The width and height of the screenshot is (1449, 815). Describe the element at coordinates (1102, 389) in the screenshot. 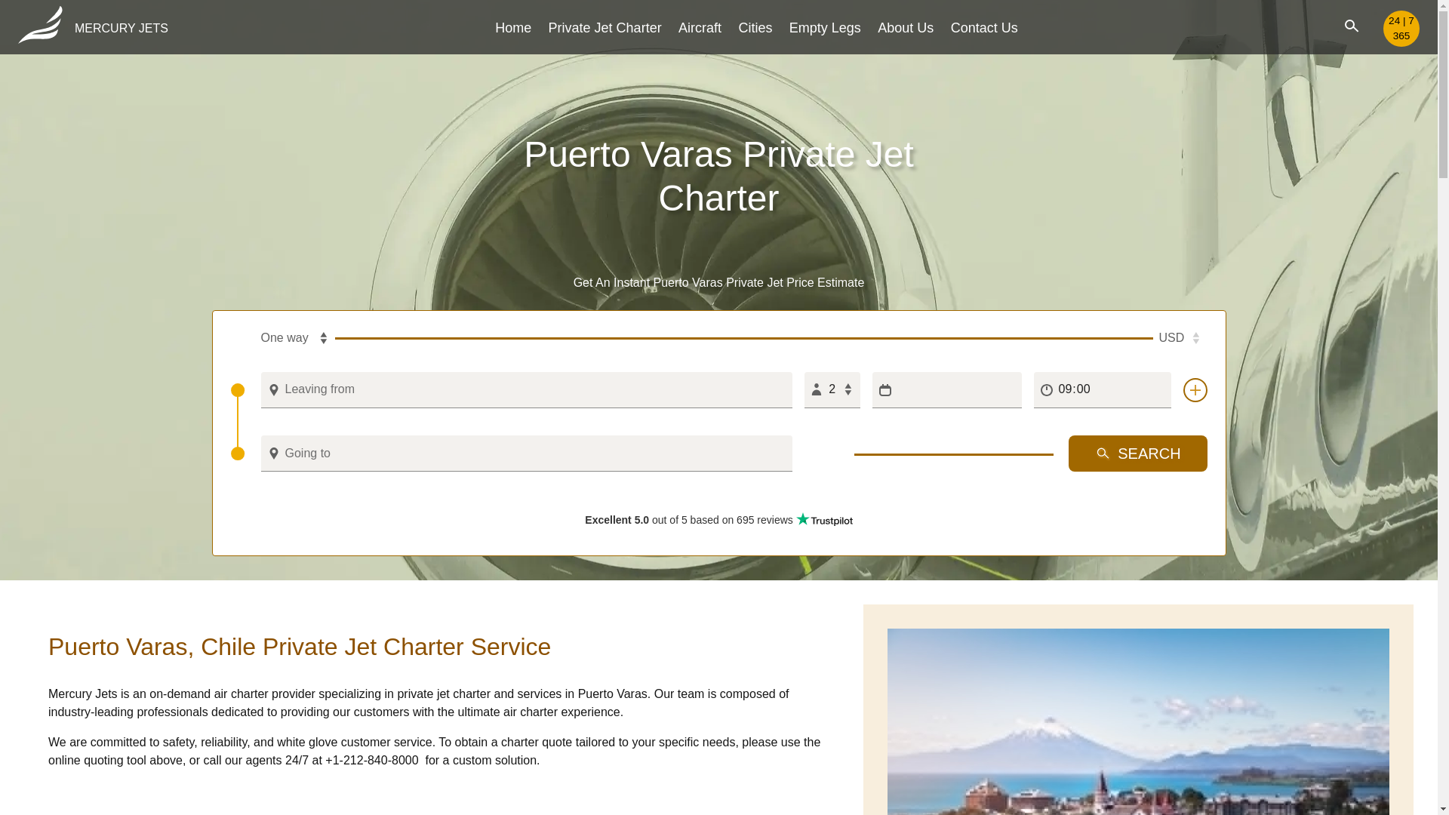

I see `09:00` at that location.